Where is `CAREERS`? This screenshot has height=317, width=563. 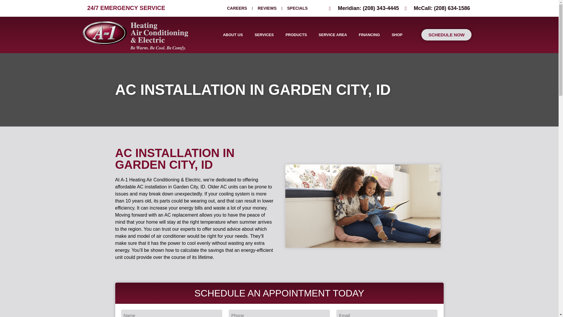 CAREERS is located at coordinates (237, 8).